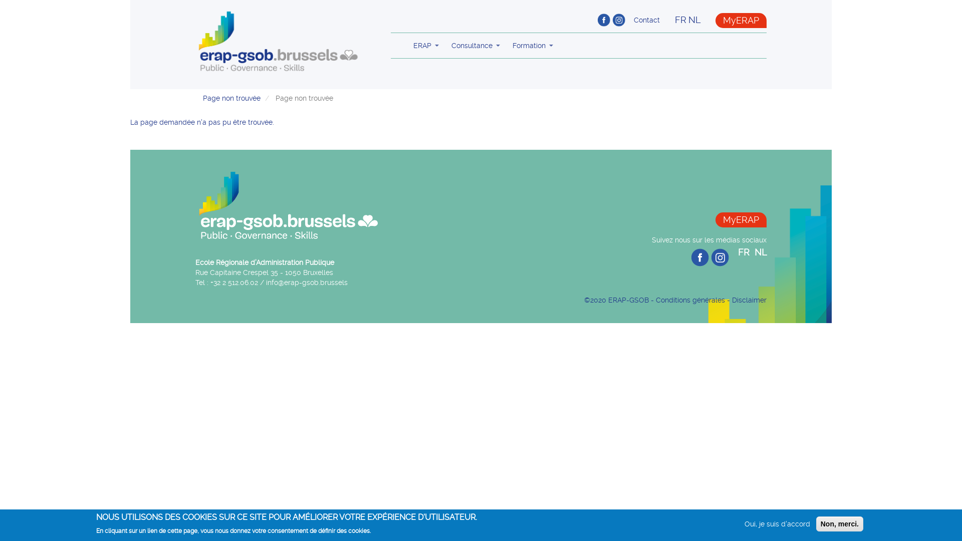 This screenshot has height=541, width=962. What do you see at coordinates (604, 20) in the screenshot?
I see `Facebook` at bounding box center [604, 20].